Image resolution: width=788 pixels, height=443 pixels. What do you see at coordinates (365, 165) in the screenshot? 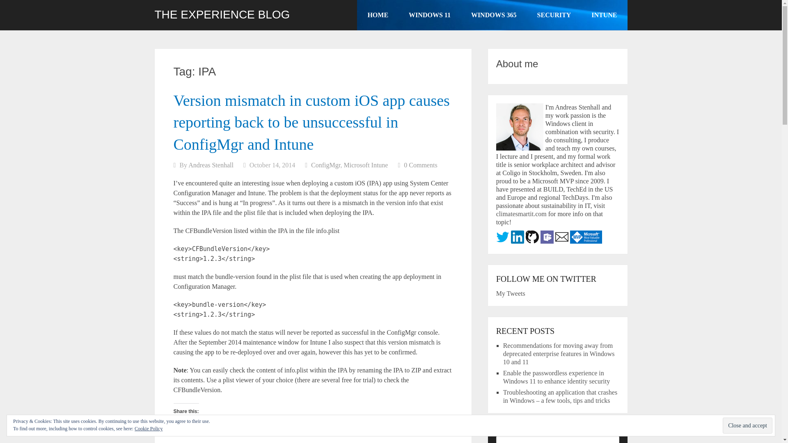
I see `Microsoft Intune` at bounding box center [365, 165].